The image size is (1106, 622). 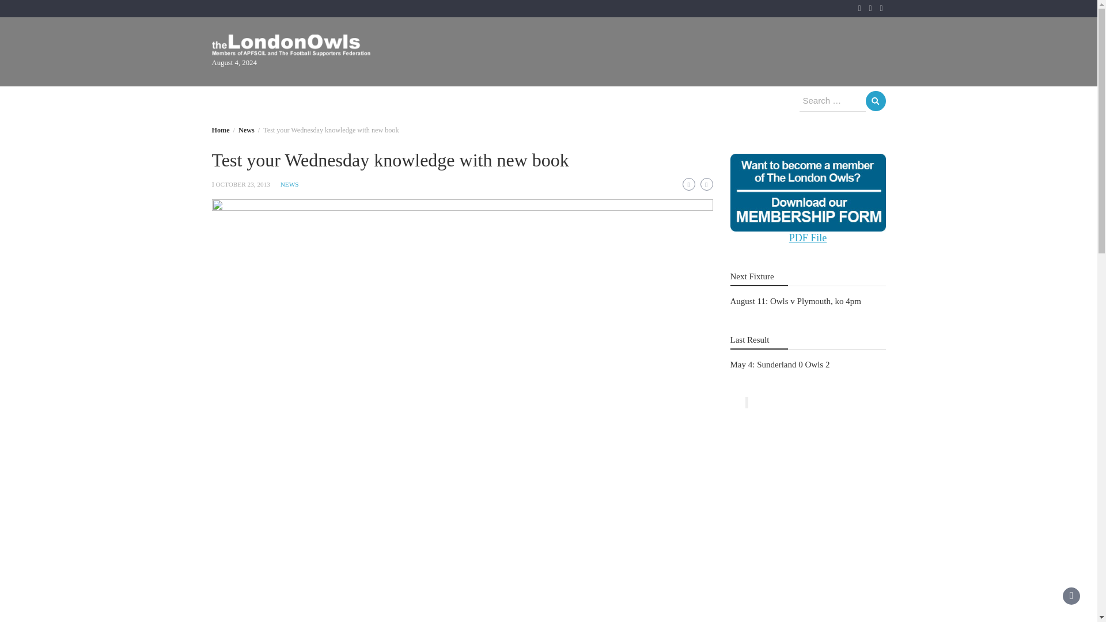 What do you see at coordinates (875, 101) in the screenshot?
I see `Search` at bounding box center [875, 101].